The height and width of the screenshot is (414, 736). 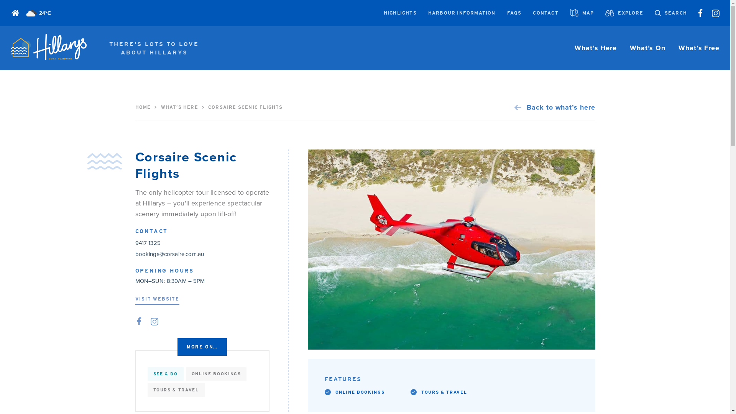 What do you see at coordinates (143, 107) in the screenshot?
I see `HOME` at bounding box center [143, 107].